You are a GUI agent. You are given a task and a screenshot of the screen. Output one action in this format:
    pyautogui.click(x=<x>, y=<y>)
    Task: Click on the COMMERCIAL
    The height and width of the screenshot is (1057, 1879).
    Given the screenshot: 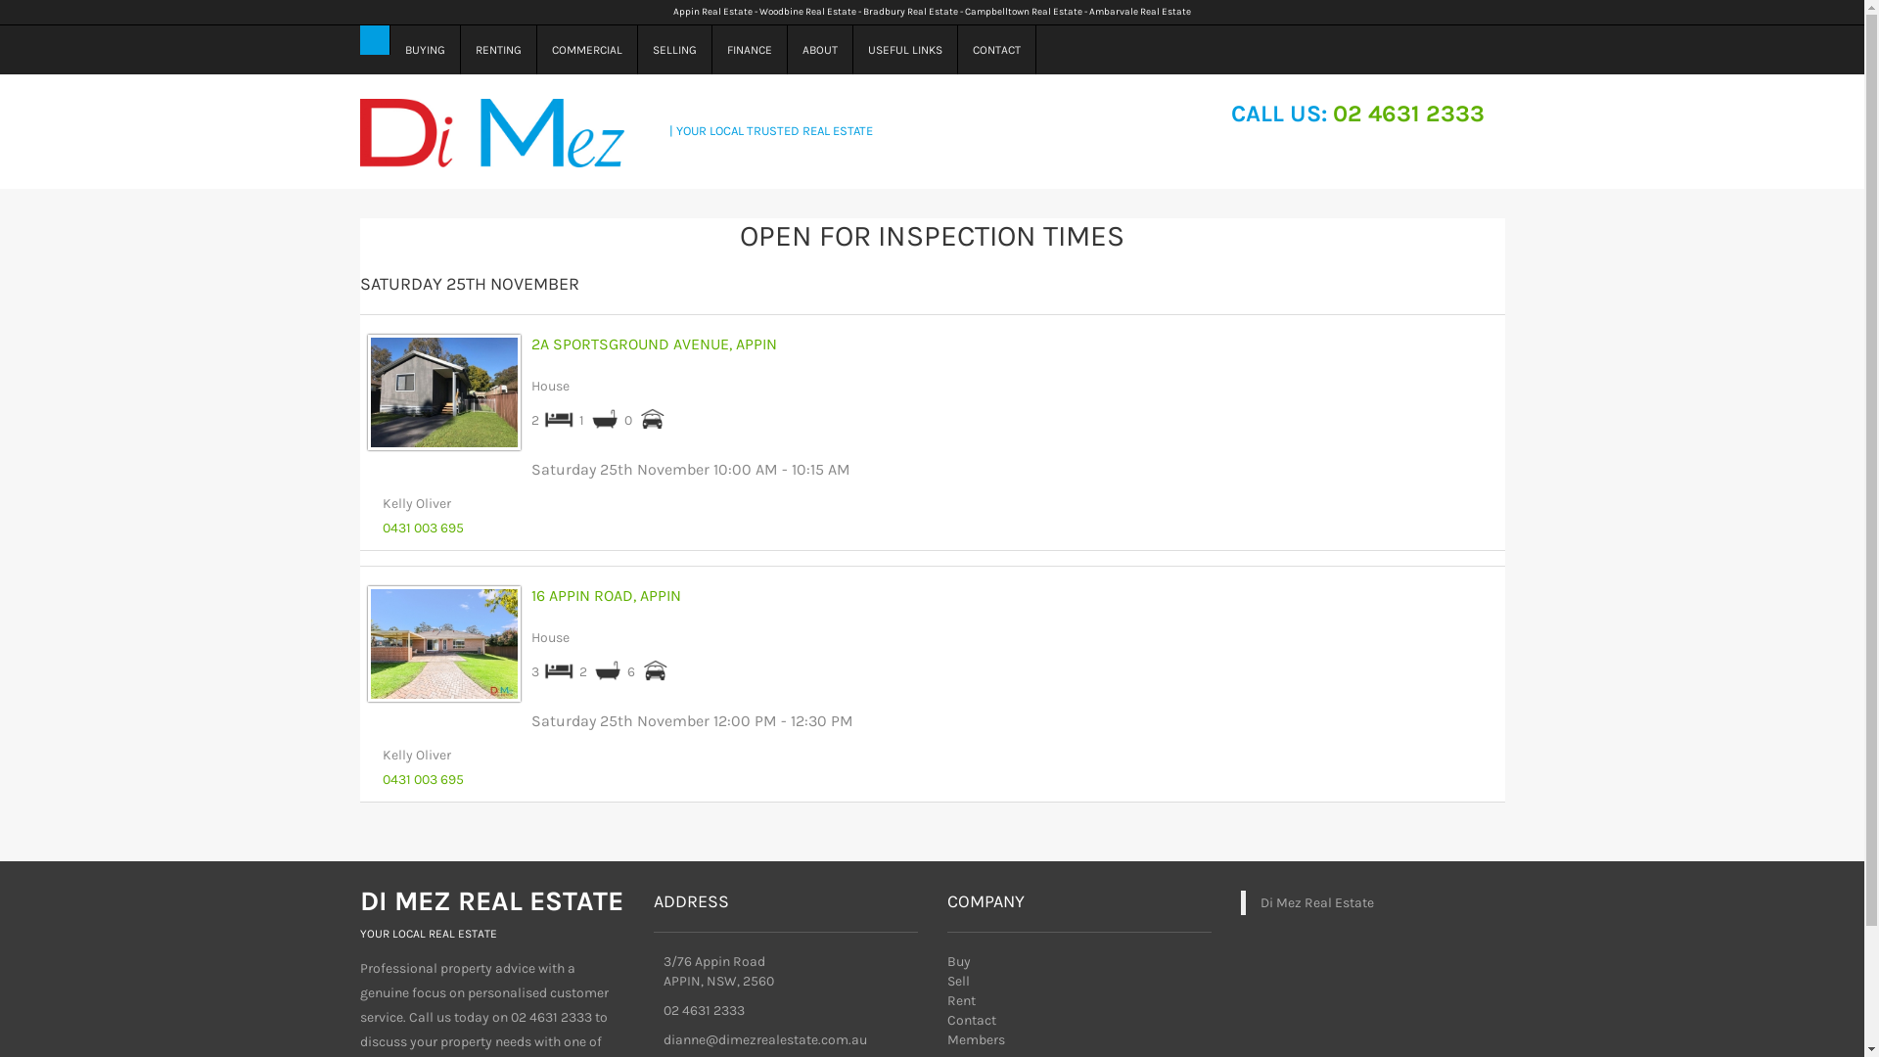 What is the action you would take?
    pyautogui.click(x=587, y=50)
    